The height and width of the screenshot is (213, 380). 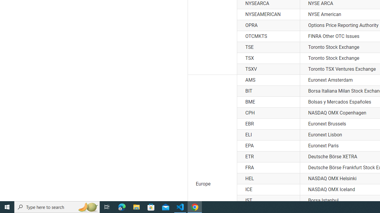 I want to click on HEL, so click(x=268, y=178).